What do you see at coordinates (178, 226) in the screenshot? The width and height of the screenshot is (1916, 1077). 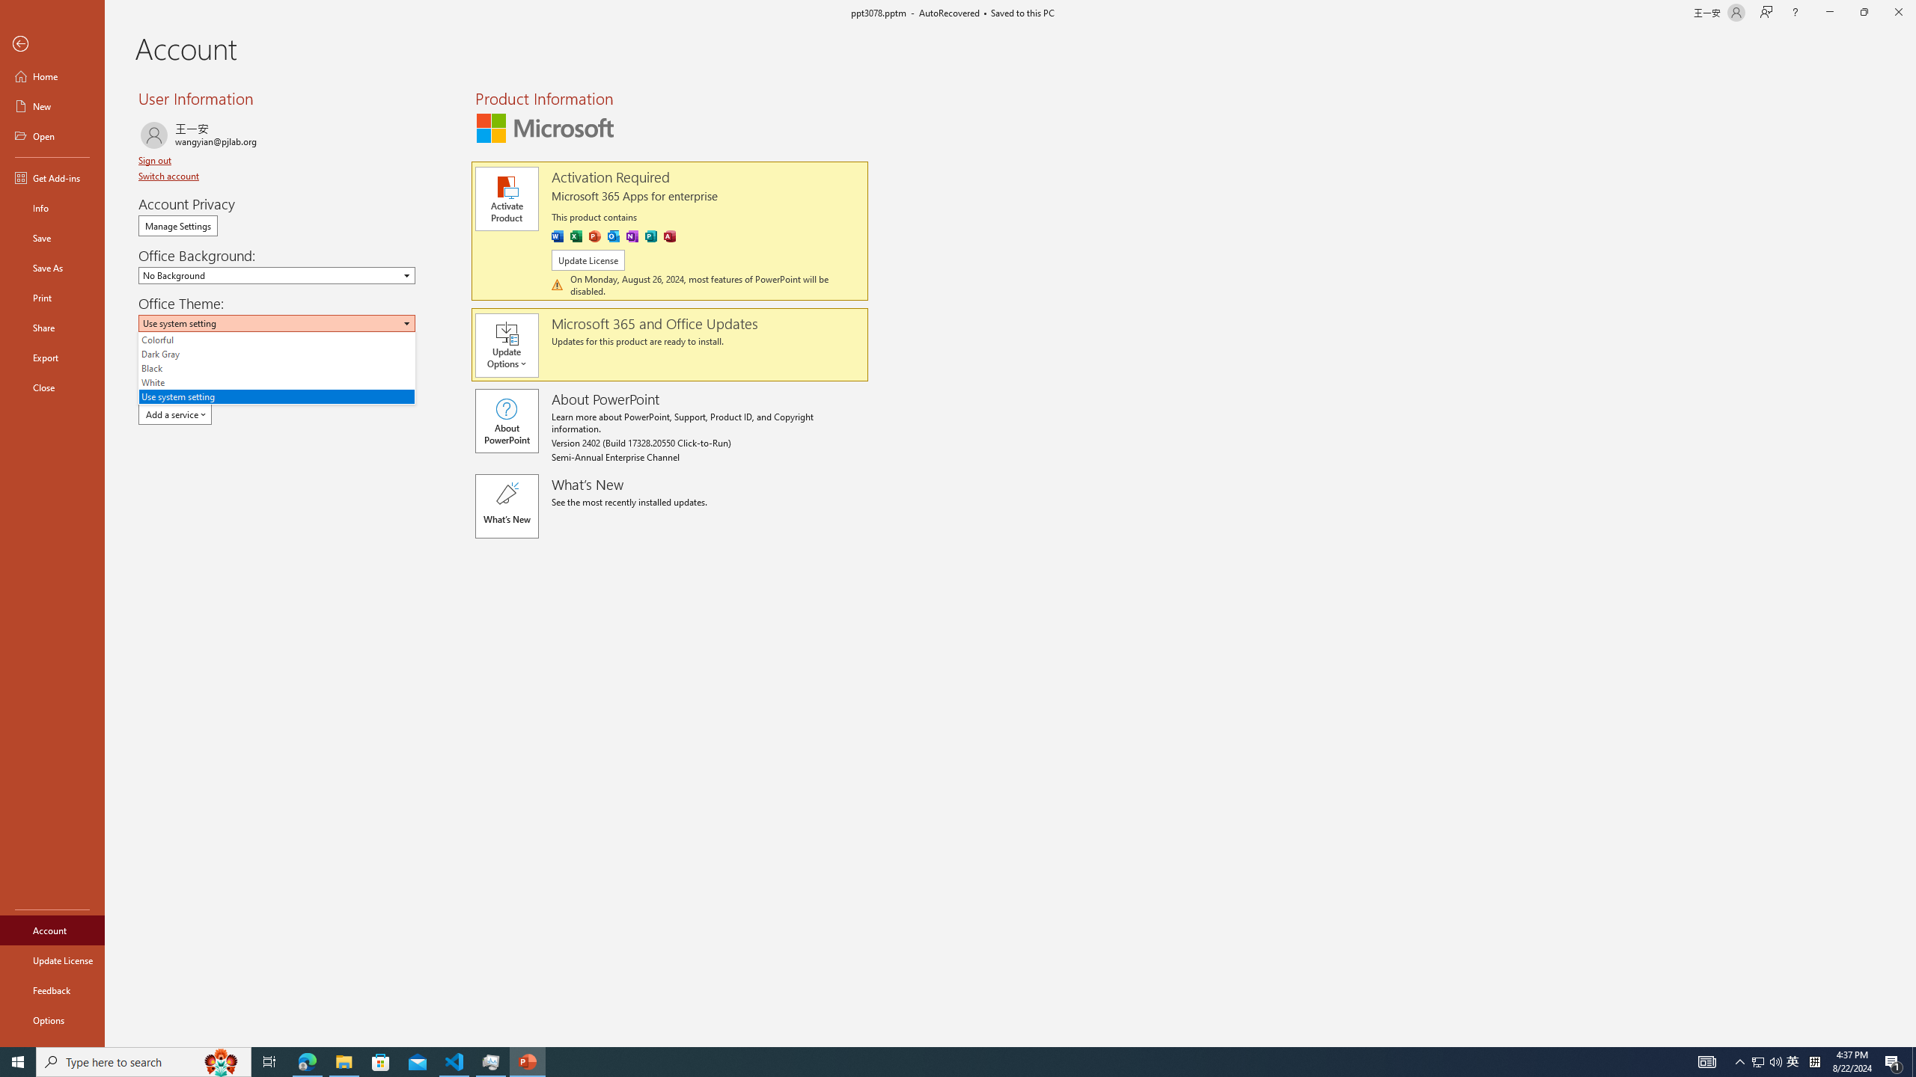 I see `Manage Settings` at bounding box center [178, 226].